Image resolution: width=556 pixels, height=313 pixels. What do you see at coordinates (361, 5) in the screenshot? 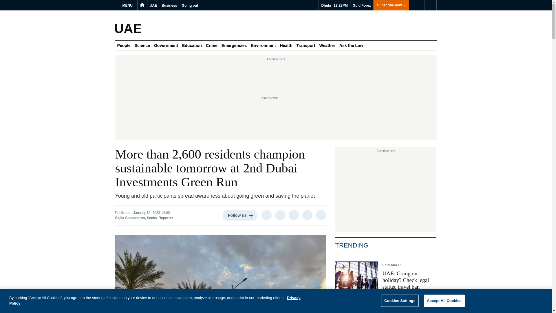
I see `Gold Forex` at bounding box center [361, 5].